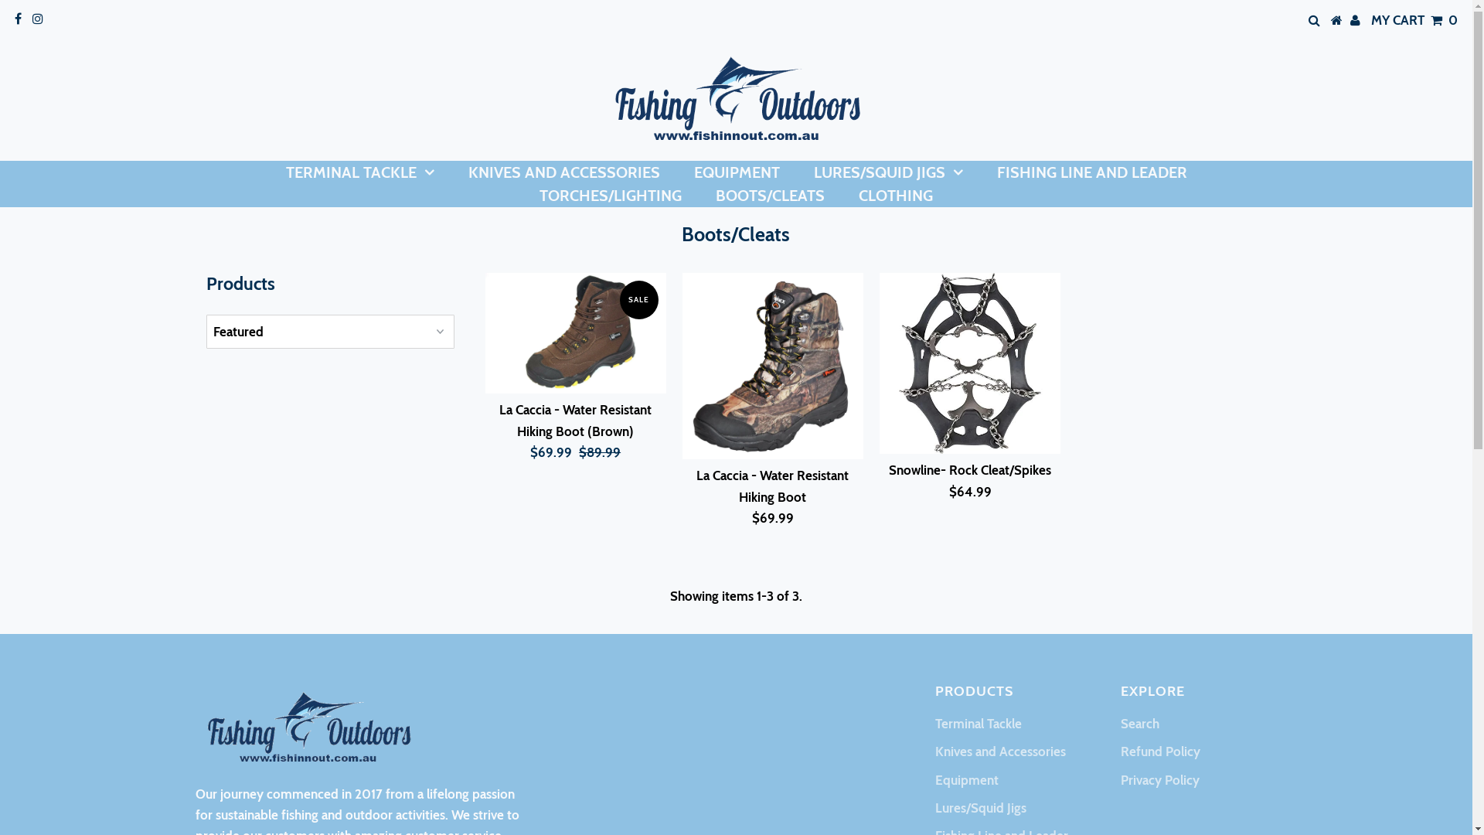 Image resolution: width=1484 pixels, height=835 pixels. What do you see at coordinates (737, 172) in the screenshot?
I see `EQUIPMENT` at bounding box center [737, 172].